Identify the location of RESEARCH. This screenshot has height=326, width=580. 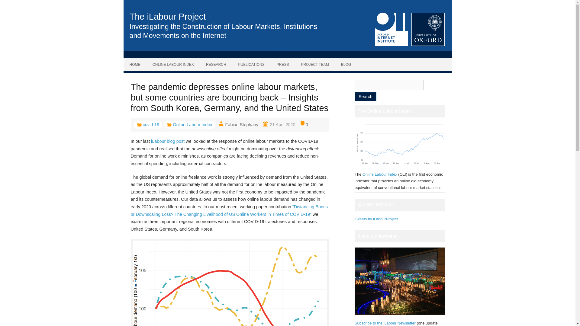
(216, 65).